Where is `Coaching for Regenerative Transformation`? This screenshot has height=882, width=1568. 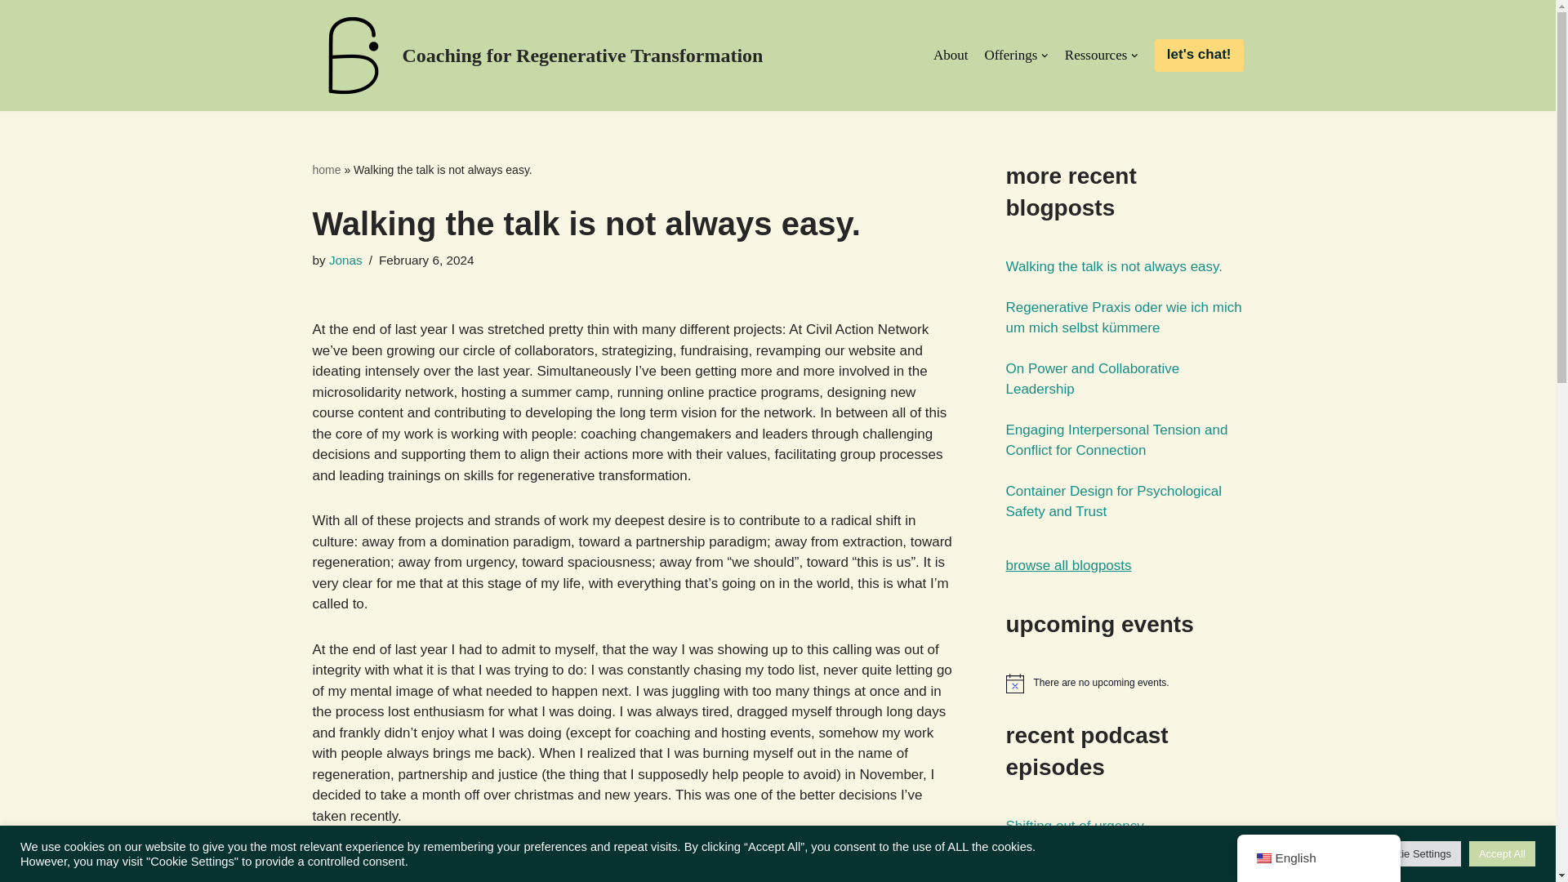 Coaching for Regenerative Transformation is located at coordinates (537, 56).